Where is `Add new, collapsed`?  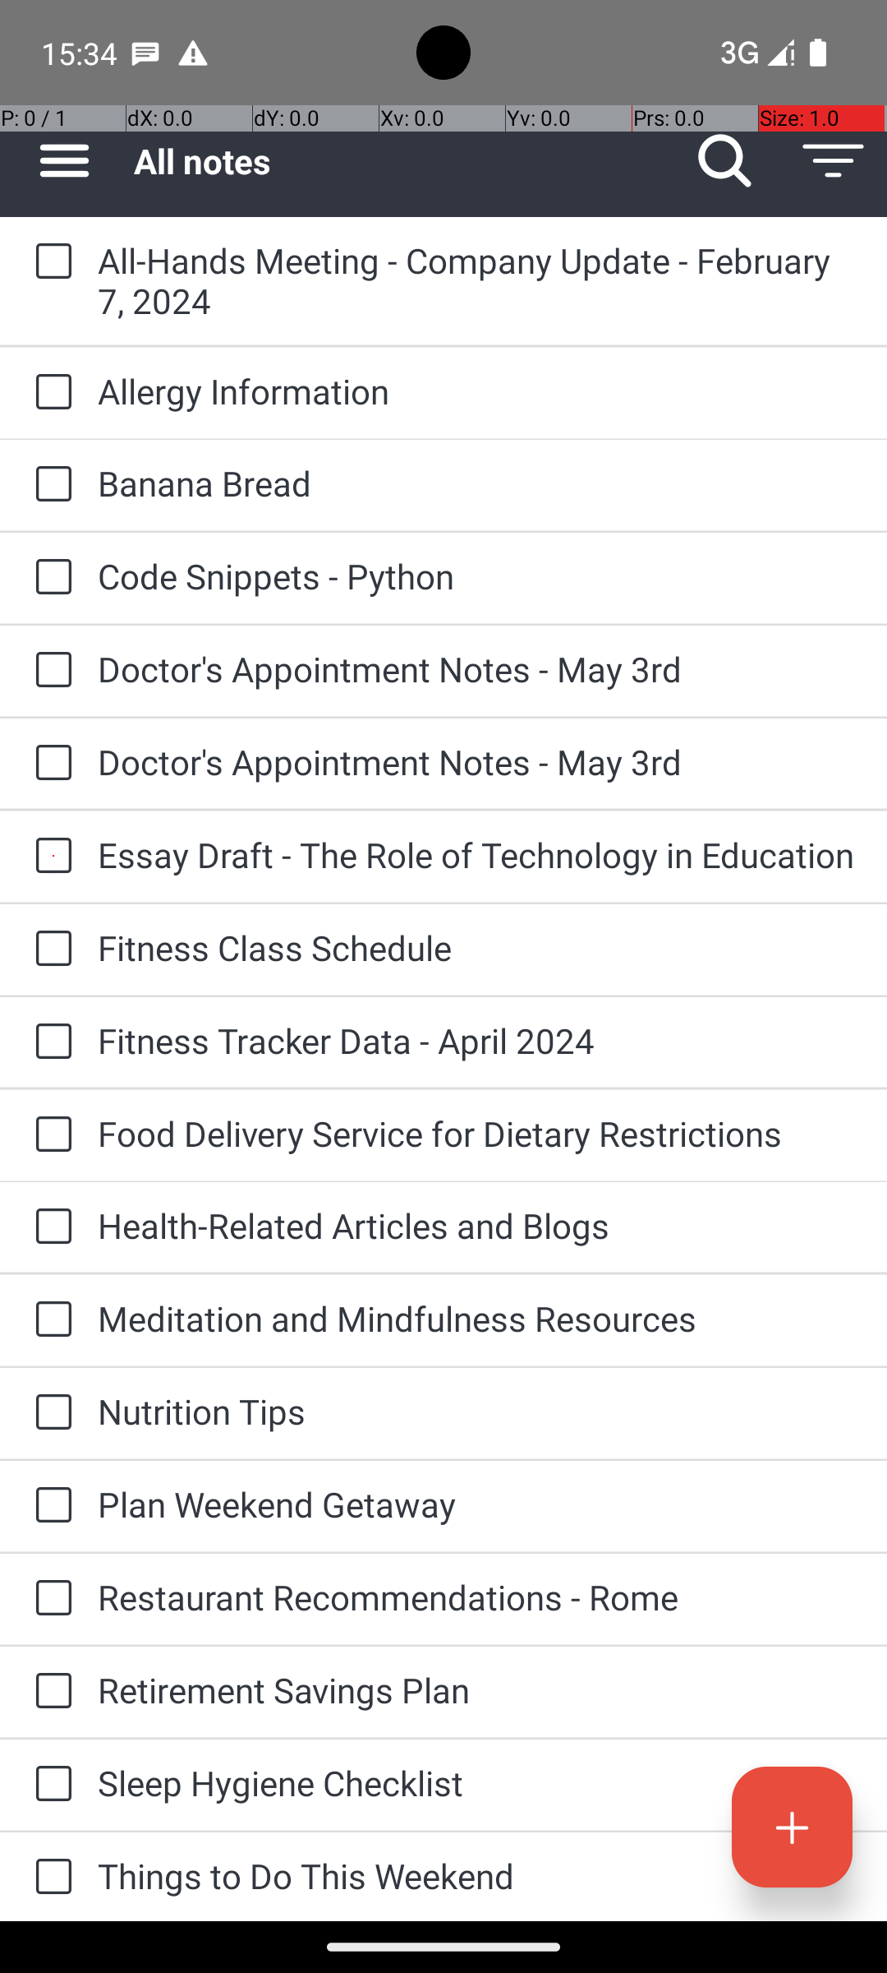 Add new, collapsed is located at coordinates (792, 1827).